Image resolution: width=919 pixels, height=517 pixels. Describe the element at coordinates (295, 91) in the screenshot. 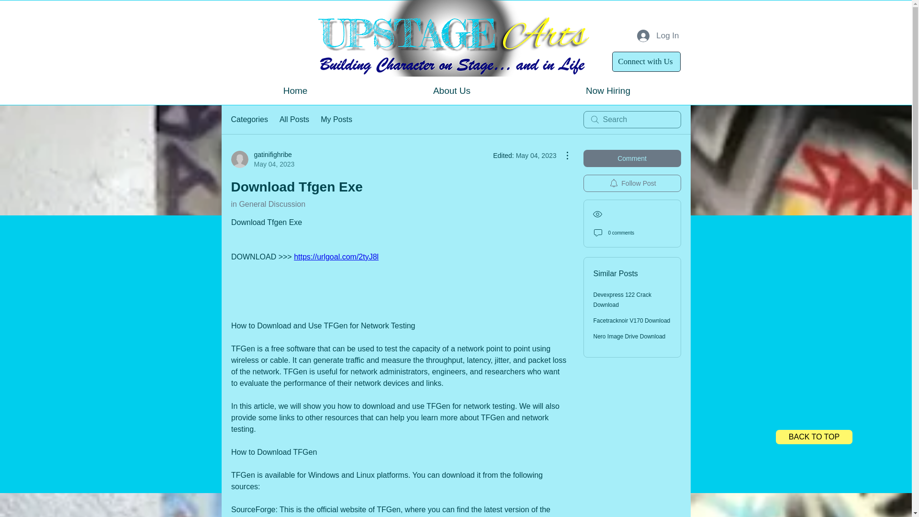

I see `Home` at that location.